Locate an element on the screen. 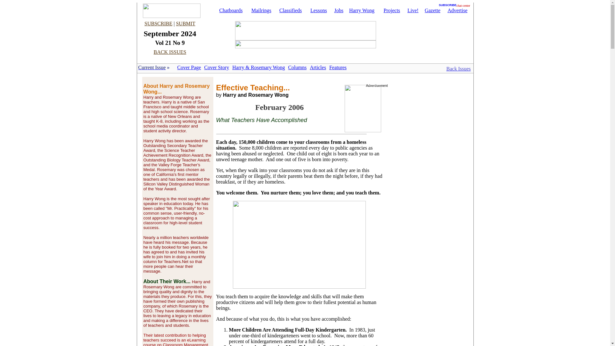  chat center is located at coordinates (464, 4).